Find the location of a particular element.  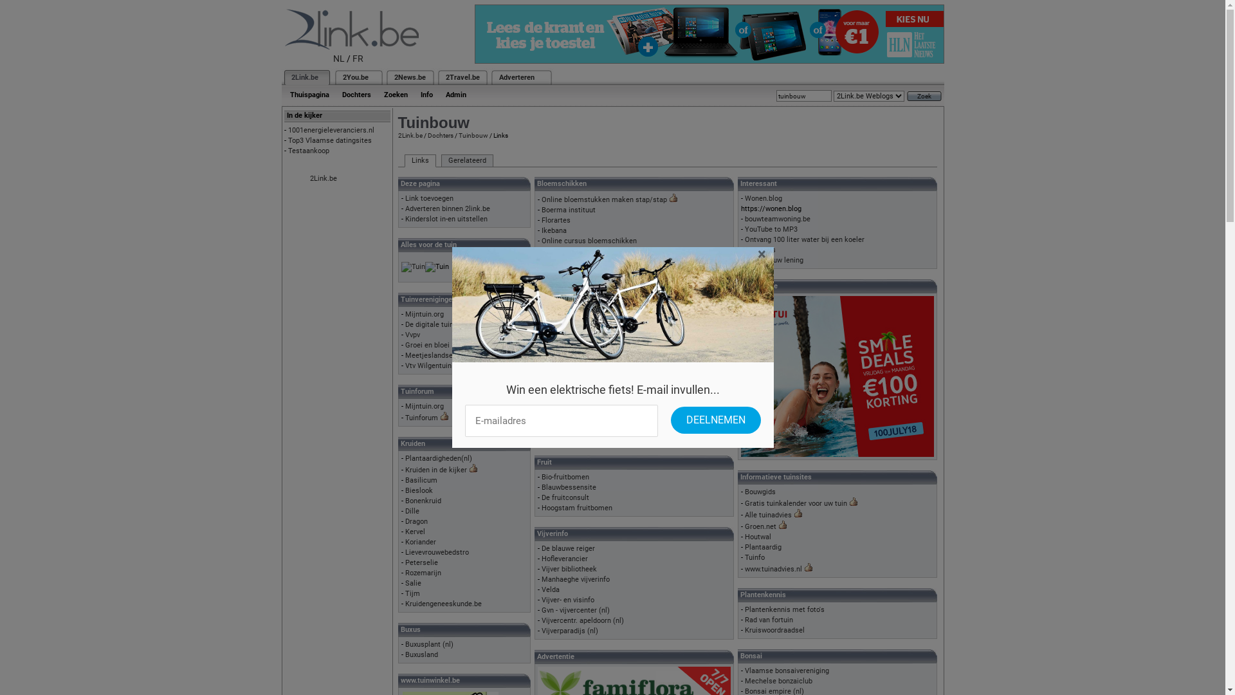

Vijverparadijs (nl) is located at coordinates (570, 631).